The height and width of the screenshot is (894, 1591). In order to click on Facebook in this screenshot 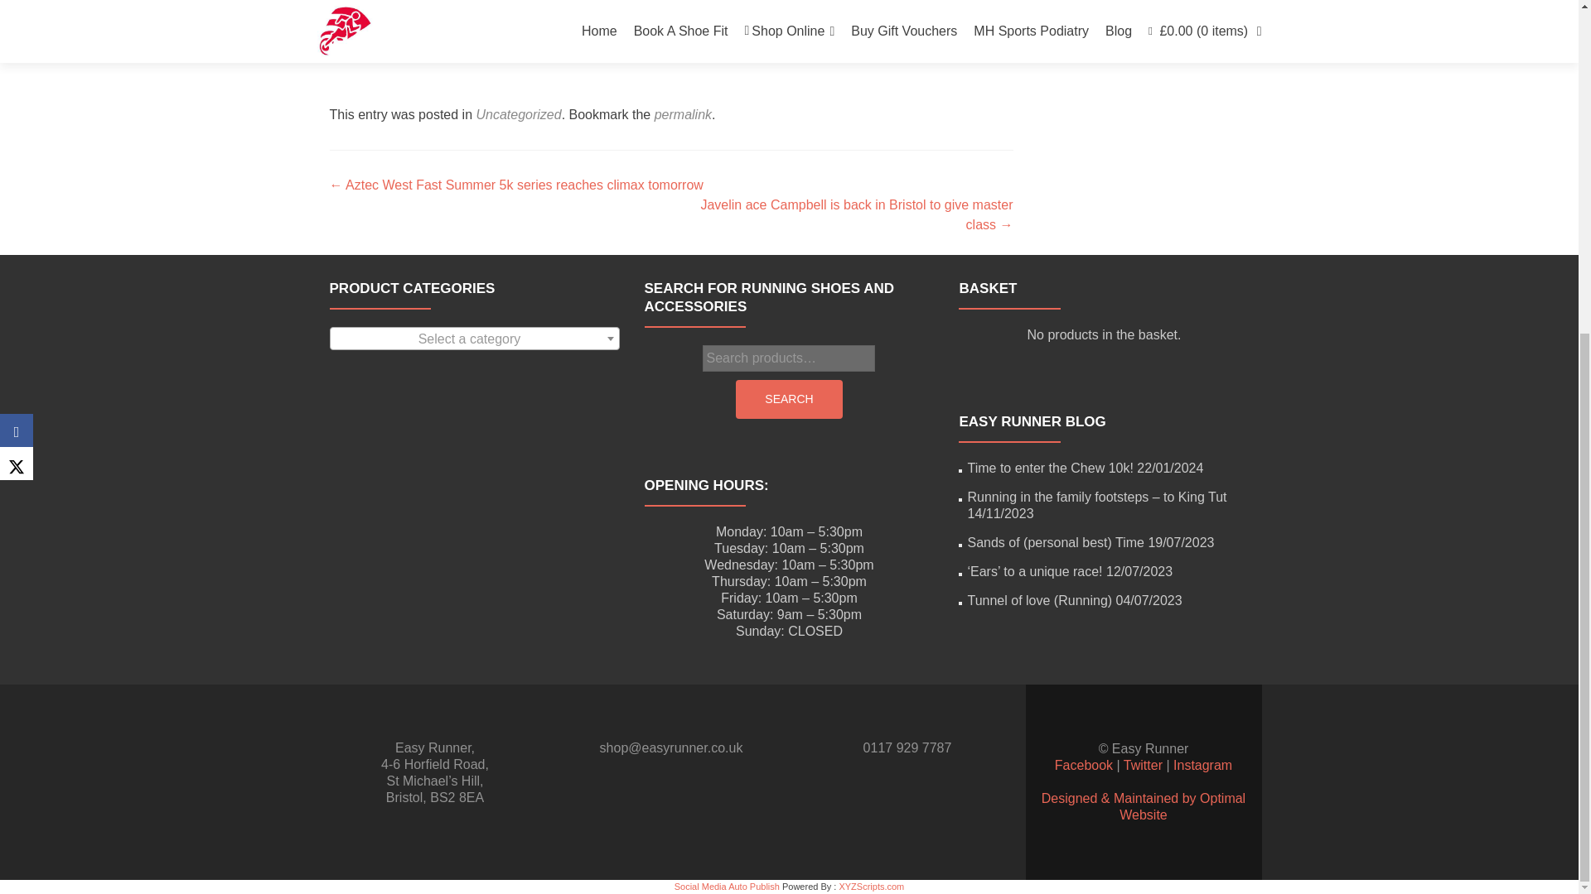, I will do `click(1083, 765)`.